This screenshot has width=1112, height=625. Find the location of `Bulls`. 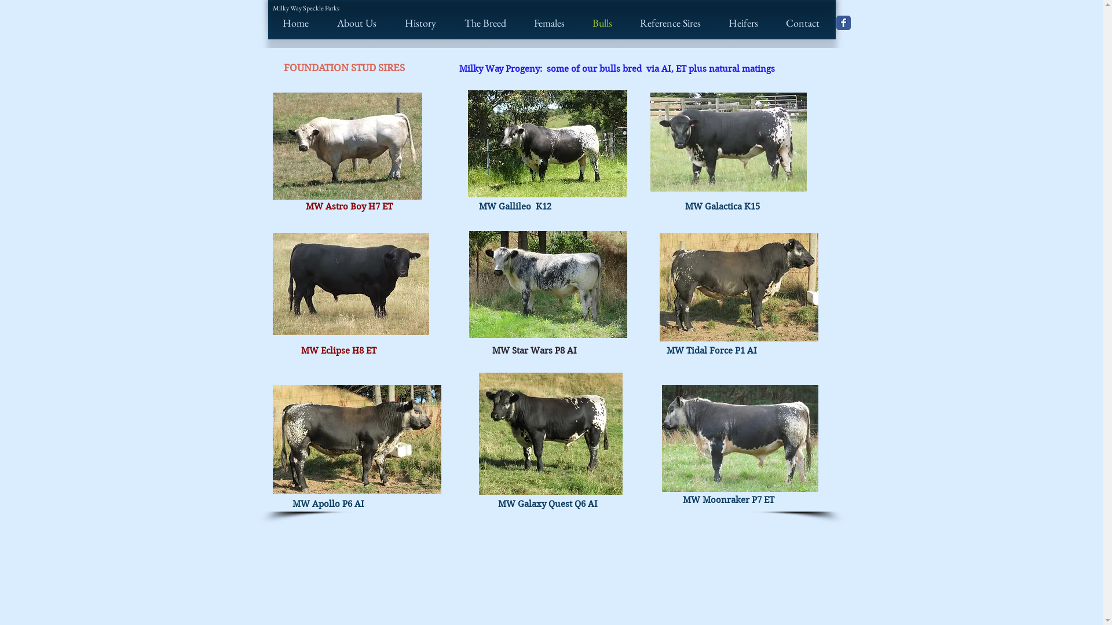

Bulls is located at coordinates (598, 23).